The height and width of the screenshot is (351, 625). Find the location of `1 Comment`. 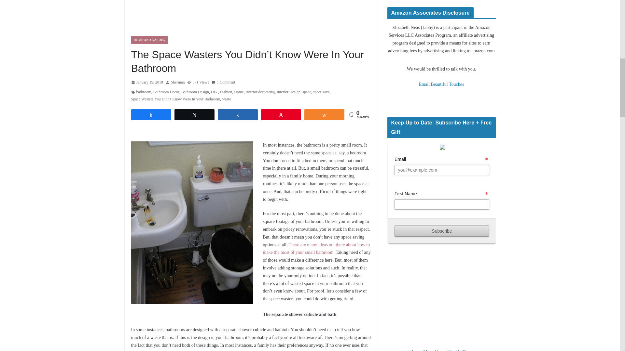

1 Comment is located at coordinates (223, 83).